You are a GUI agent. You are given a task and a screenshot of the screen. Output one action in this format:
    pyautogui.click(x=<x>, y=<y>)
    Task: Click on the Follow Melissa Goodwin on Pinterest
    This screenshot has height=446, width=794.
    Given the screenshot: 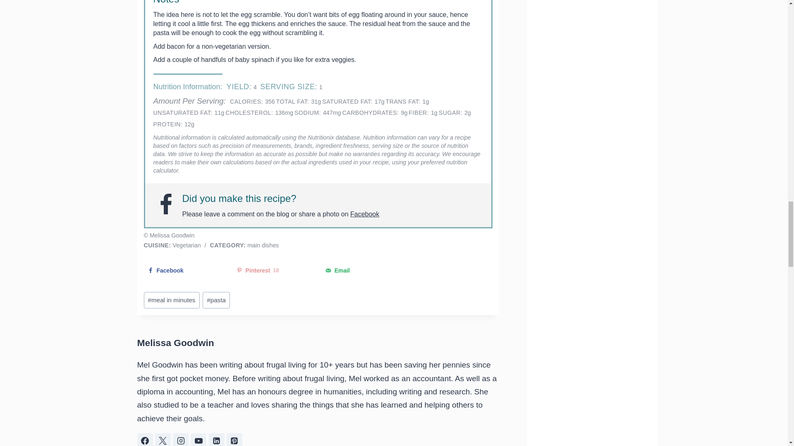 What is the action you would take?
    pyautogui.click(x=234, y=439)
    